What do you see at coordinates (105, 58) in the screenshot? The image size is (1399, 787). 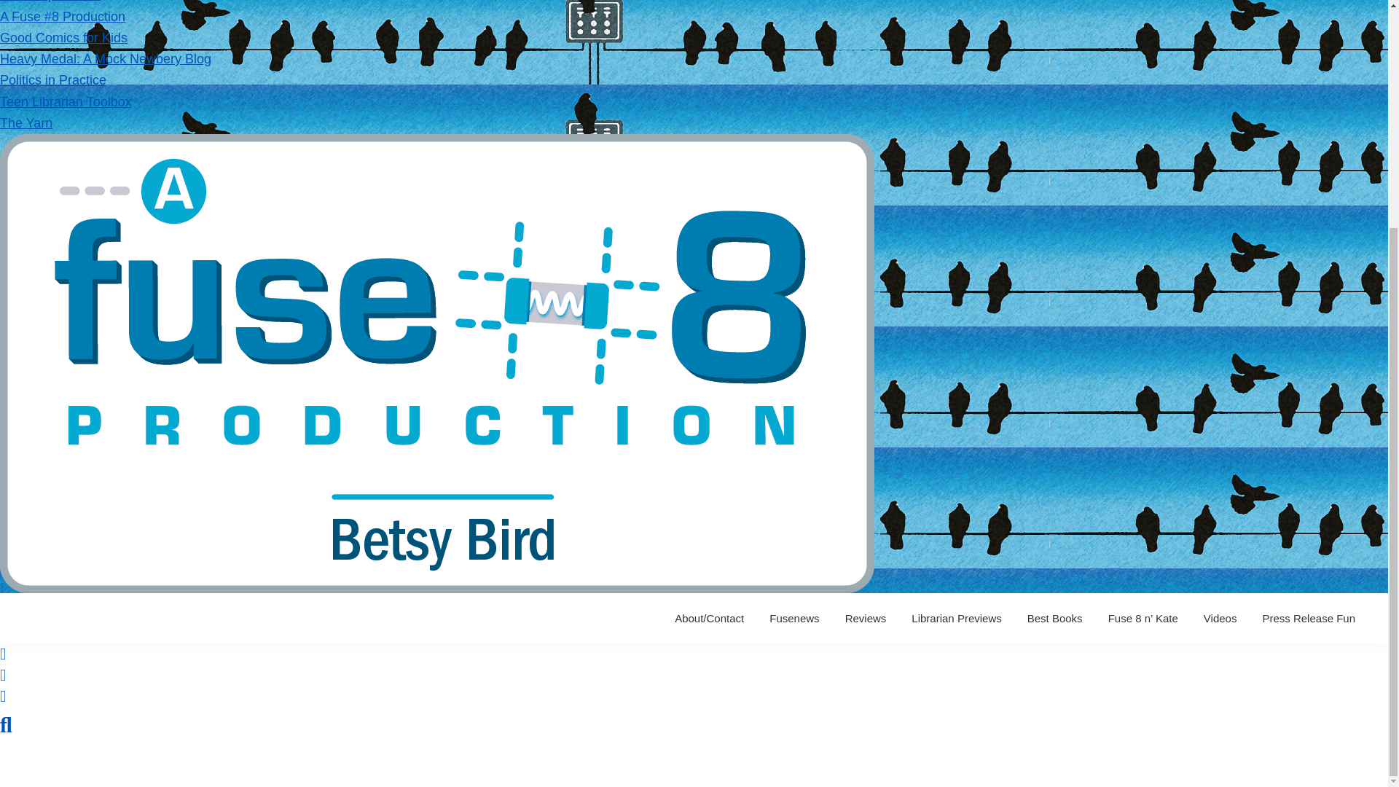 I see `Heavy Medal: A Mock Newbery Blog` at bounding box center [105, 58].